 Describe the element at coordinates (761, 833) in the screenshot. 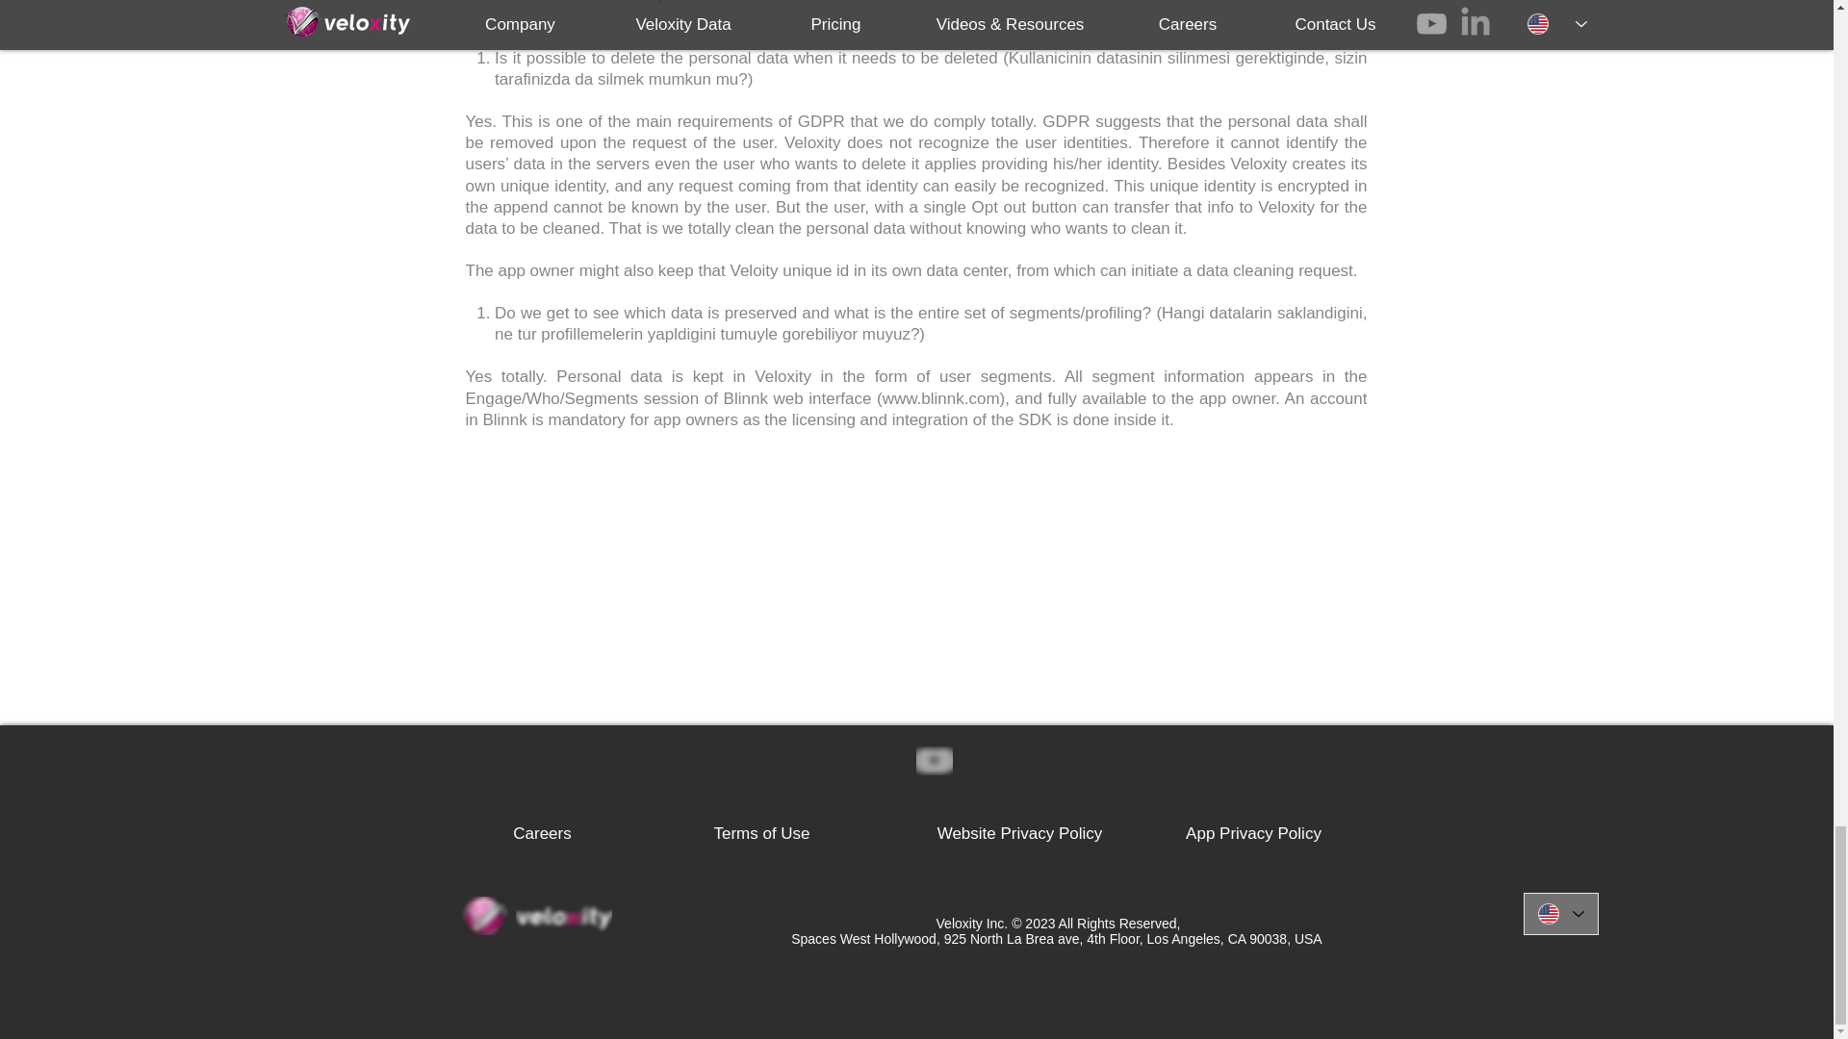

I see `Terms of Use` at that location.